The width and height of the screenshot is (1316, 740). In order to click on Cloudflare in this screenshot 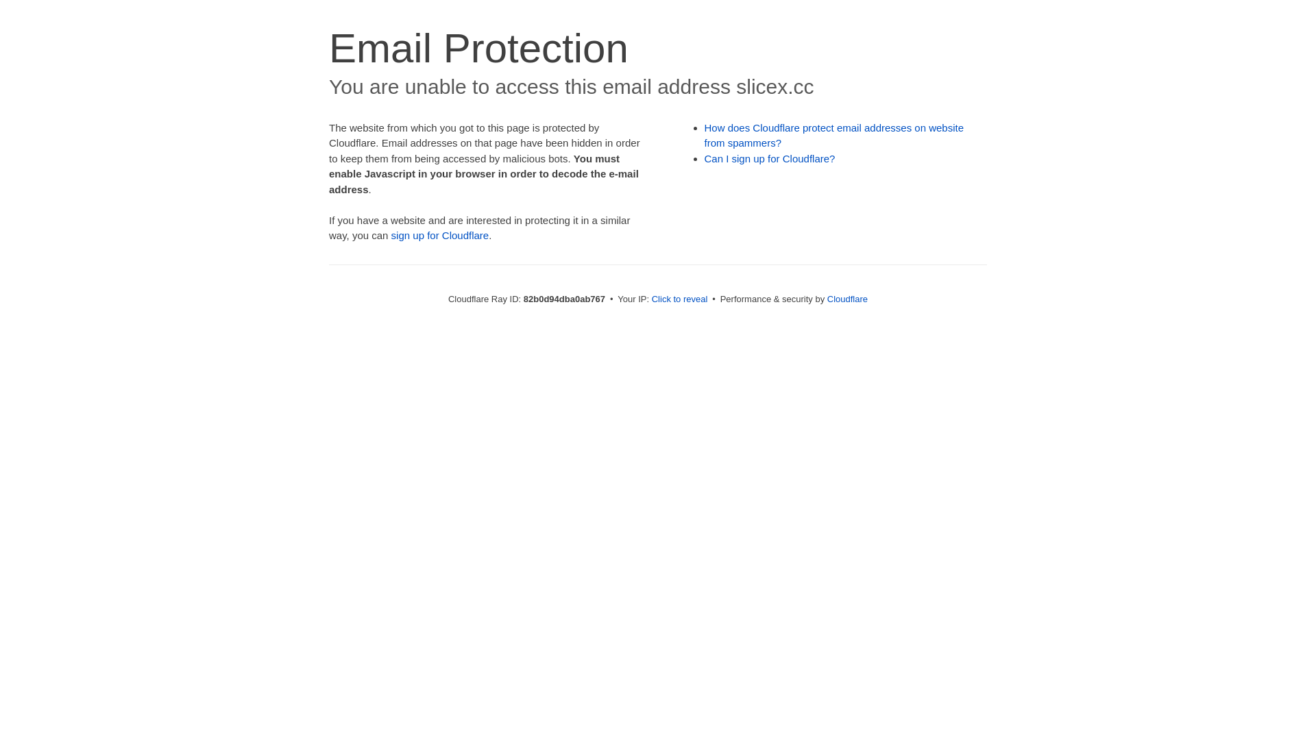, I will do `click(847, 299)`.